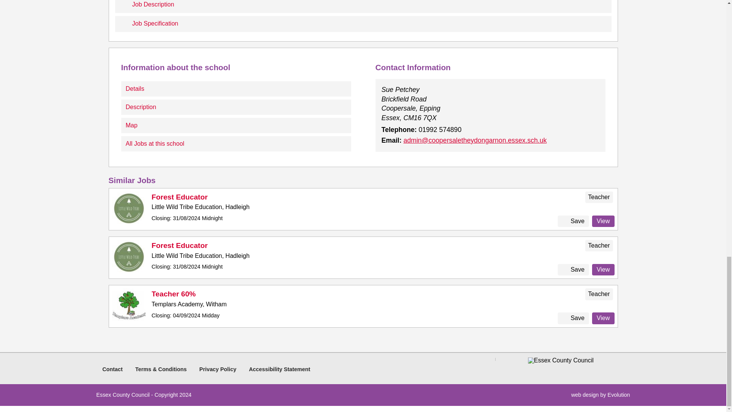 This screenshot has height=412, width=732. Describe the element at coordinates (573, 270) in the screenshot. I see `Save` at that location.